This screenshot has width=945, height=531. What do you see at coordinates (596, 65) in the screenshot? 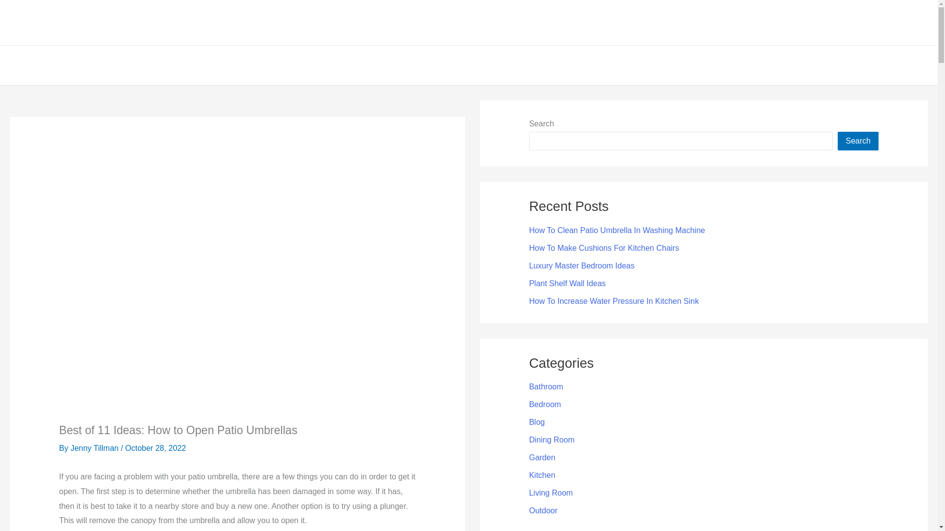
I see `Garden` at bounding box center [596, 65].